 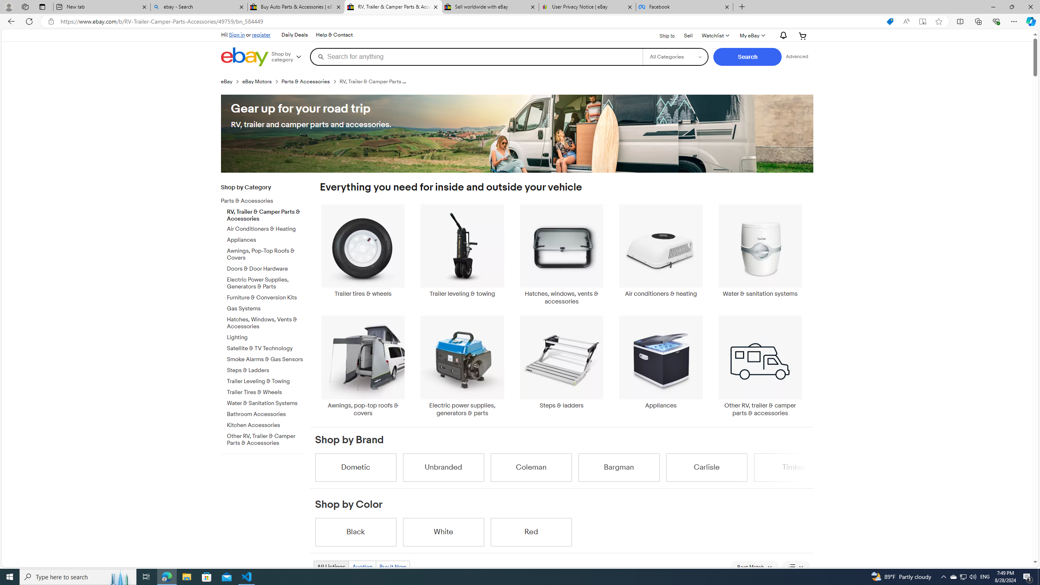 What do you see at coordinates (760, 255) in the screenshot?
I see `Water & sanitation systems` at bounding box center [760, 255].